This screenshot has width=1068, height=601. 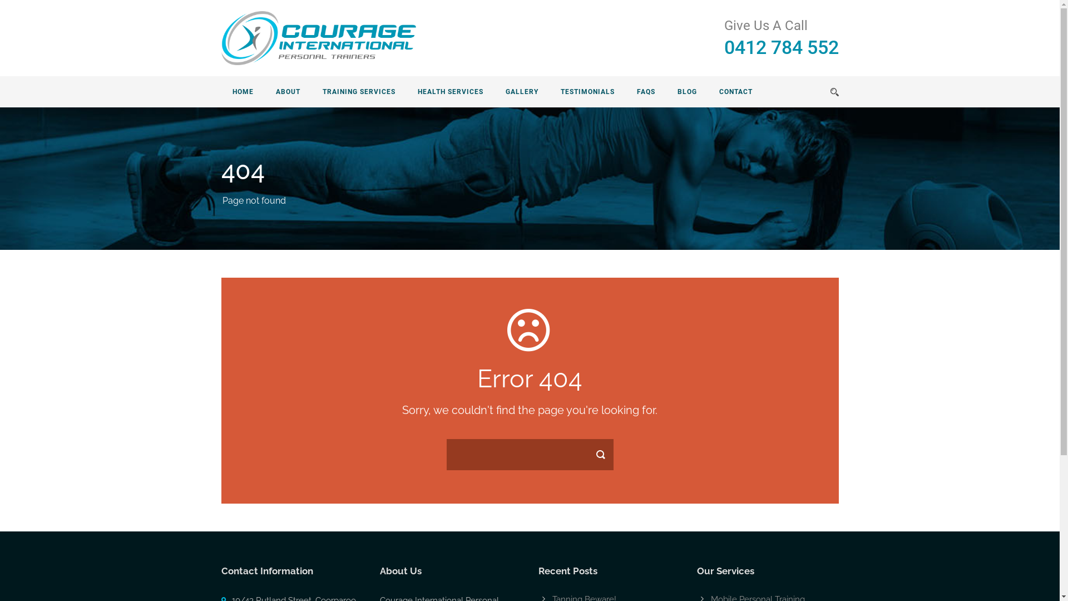 I want to click on FAQS, so click(x=645, y=92).